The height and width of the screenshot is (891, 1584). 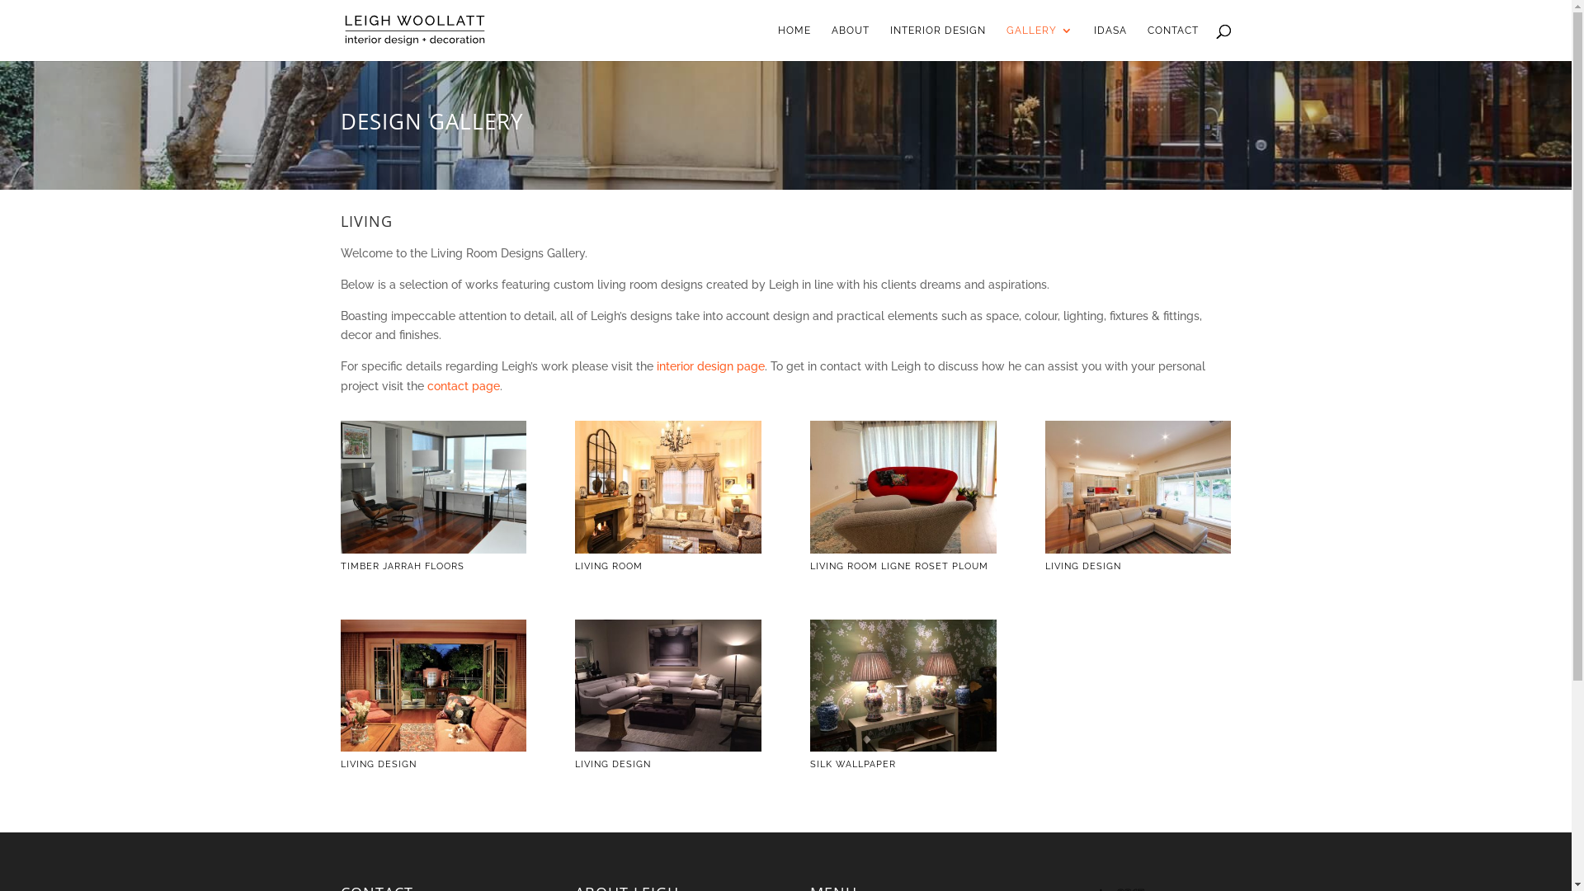 I want to click on CONTACT, so click(x=1172, y=43).